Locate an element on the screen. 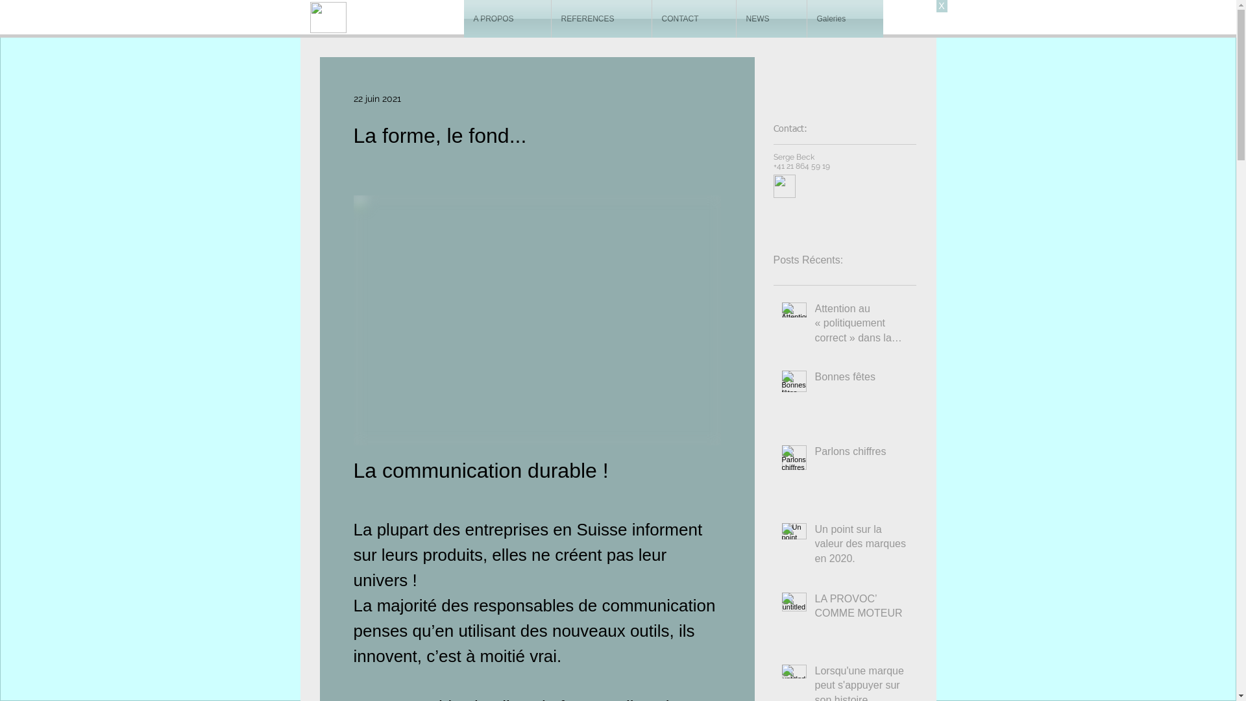  Un point sur la valeur des marques en 2020. is located at coordinates (862, 547).